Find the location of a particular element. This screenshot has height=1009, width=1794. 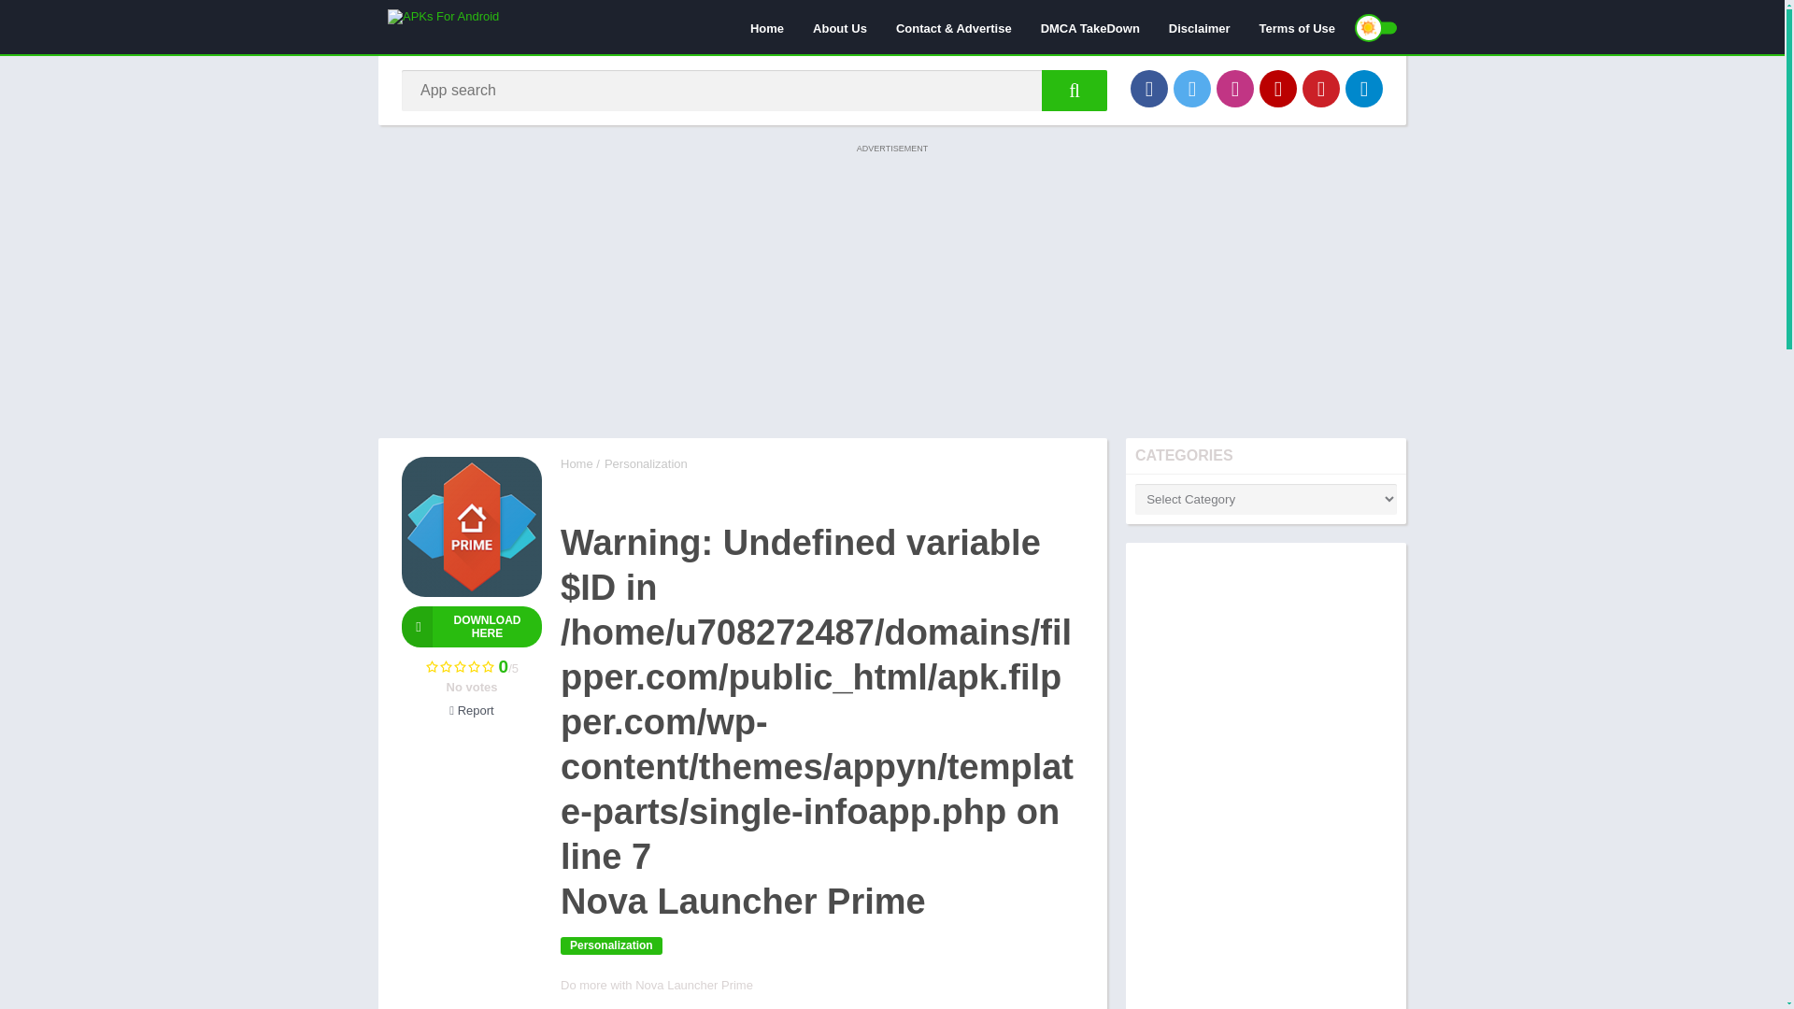

Home is located at coordinates (766, 27).